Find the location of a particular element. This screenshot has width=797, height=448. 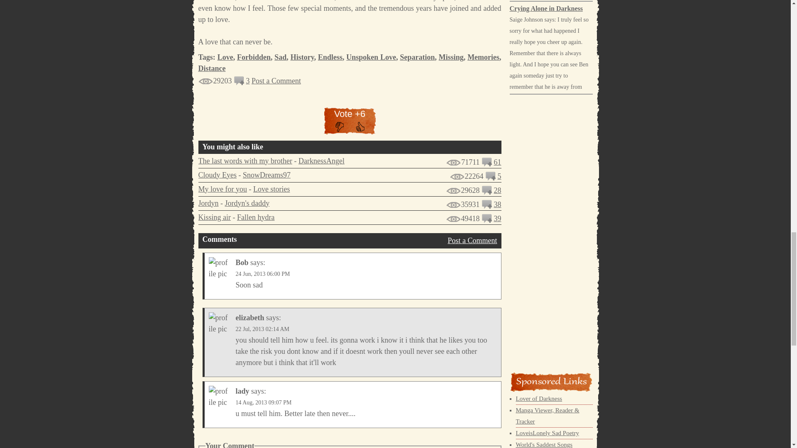

Cloudy Eyes is located at coordinates (218, 175).